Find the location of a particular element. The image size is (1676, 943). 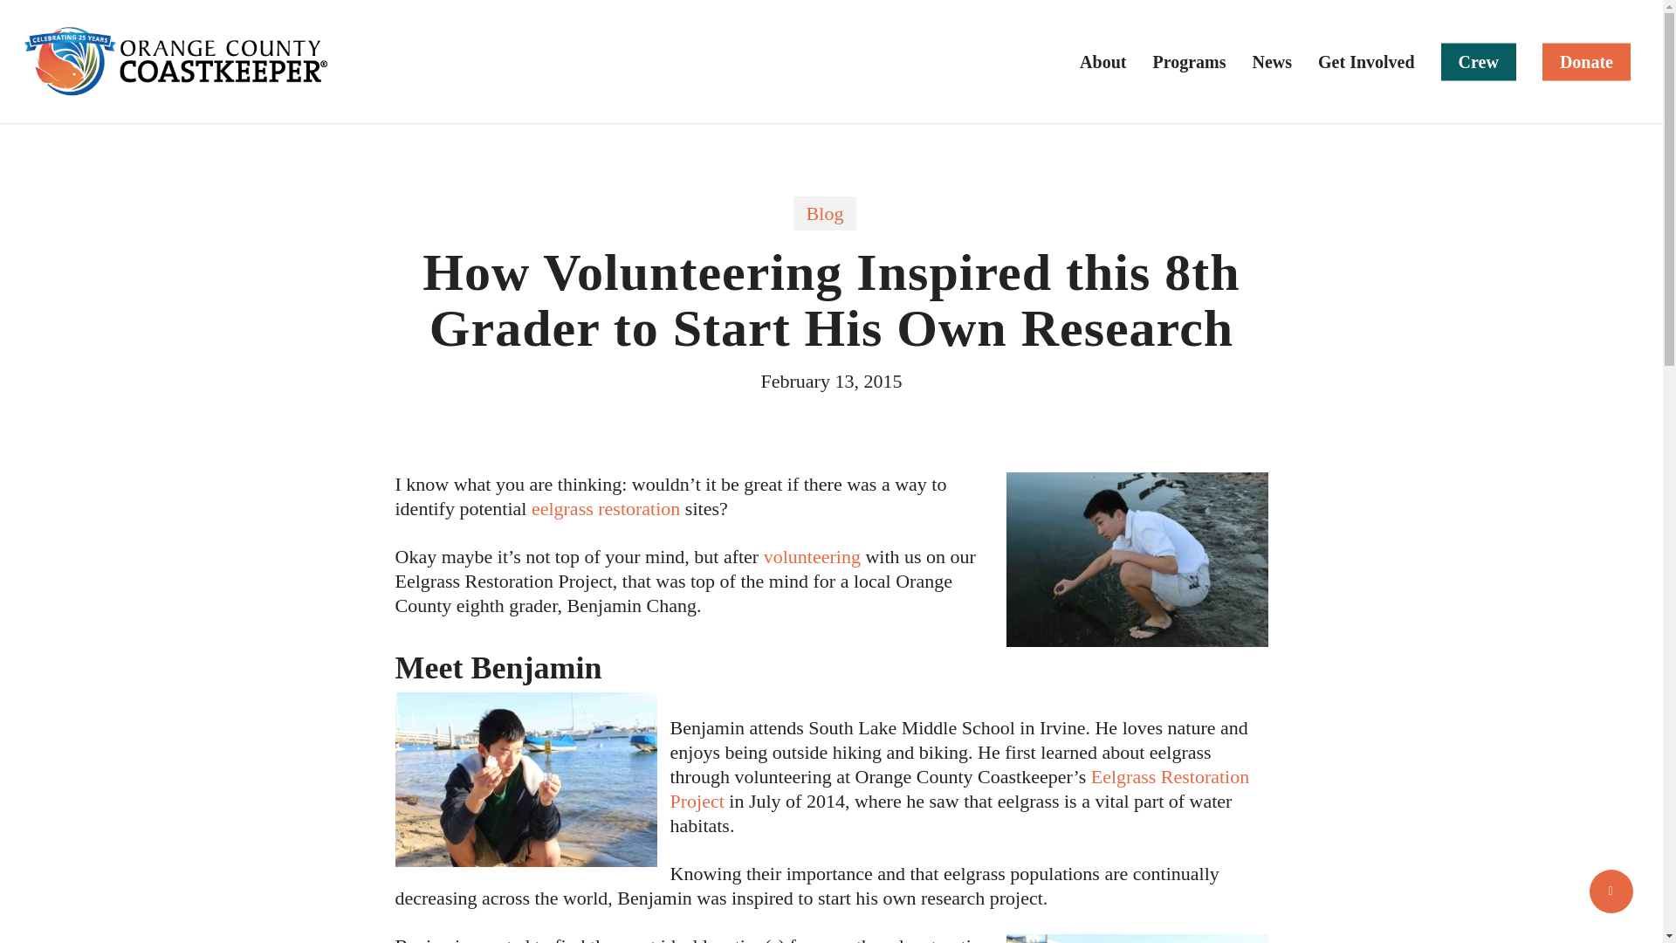

volunteering is located at coordinates (812, 557).